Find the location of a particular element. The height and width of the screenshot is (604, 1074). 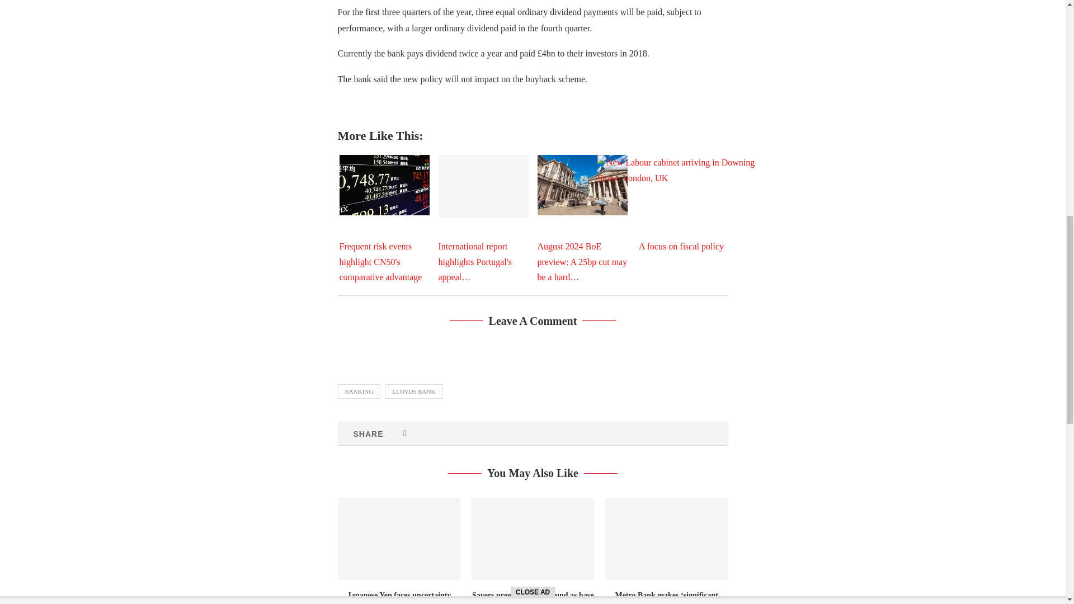

Japanese Yen faces uncertainty is located at coordinates (399, 538).